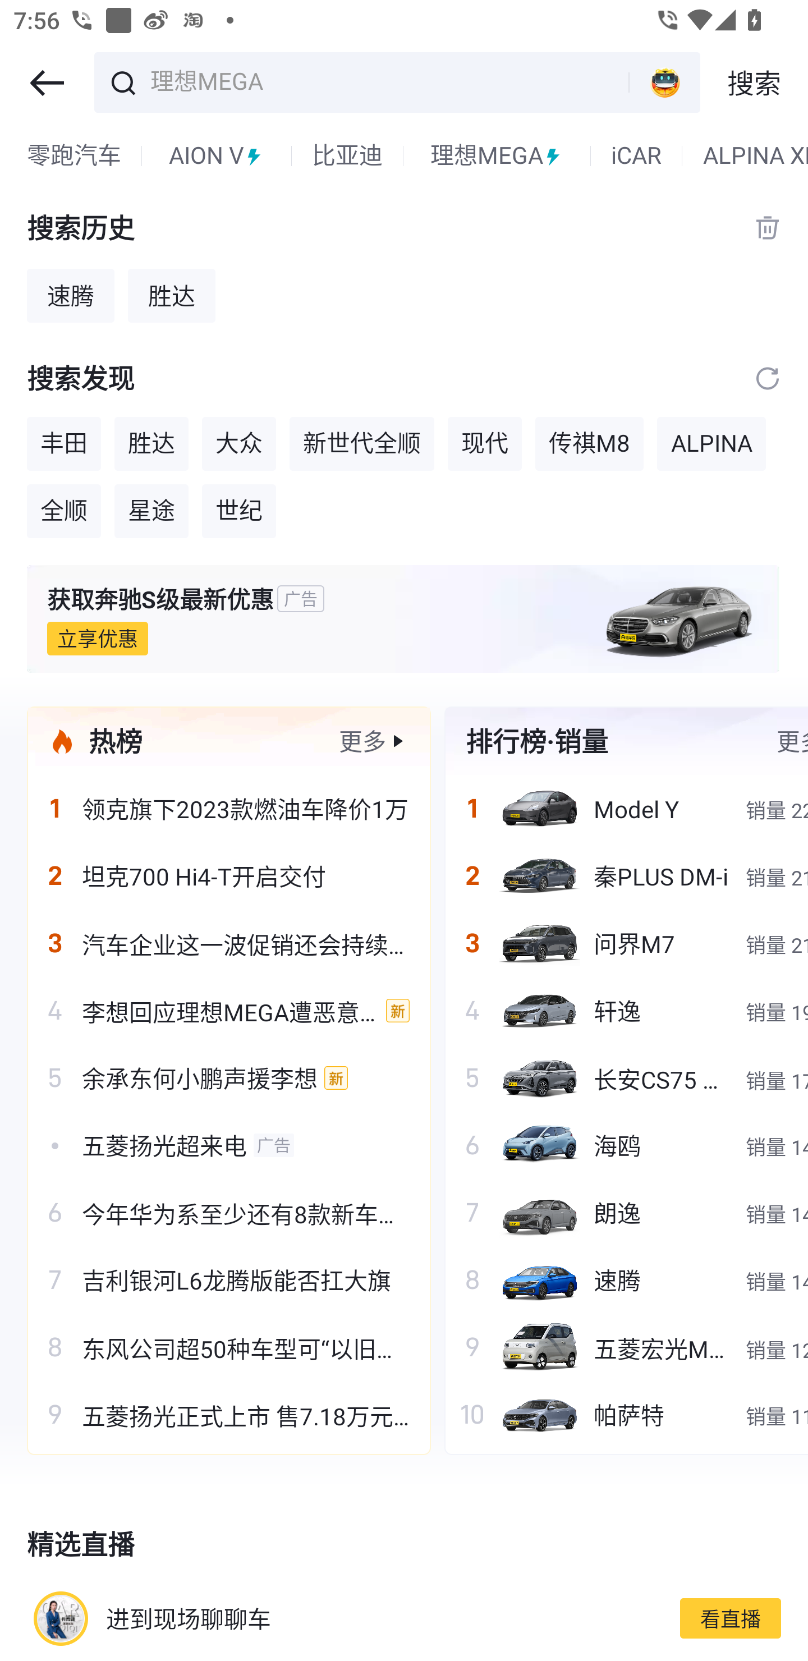 The height and width of the screenshot is (1661, 808). Describe the element at coordinates (229, 943) in the screenshot. I see `汽车企业这一波促销还会持续多久` at that location.